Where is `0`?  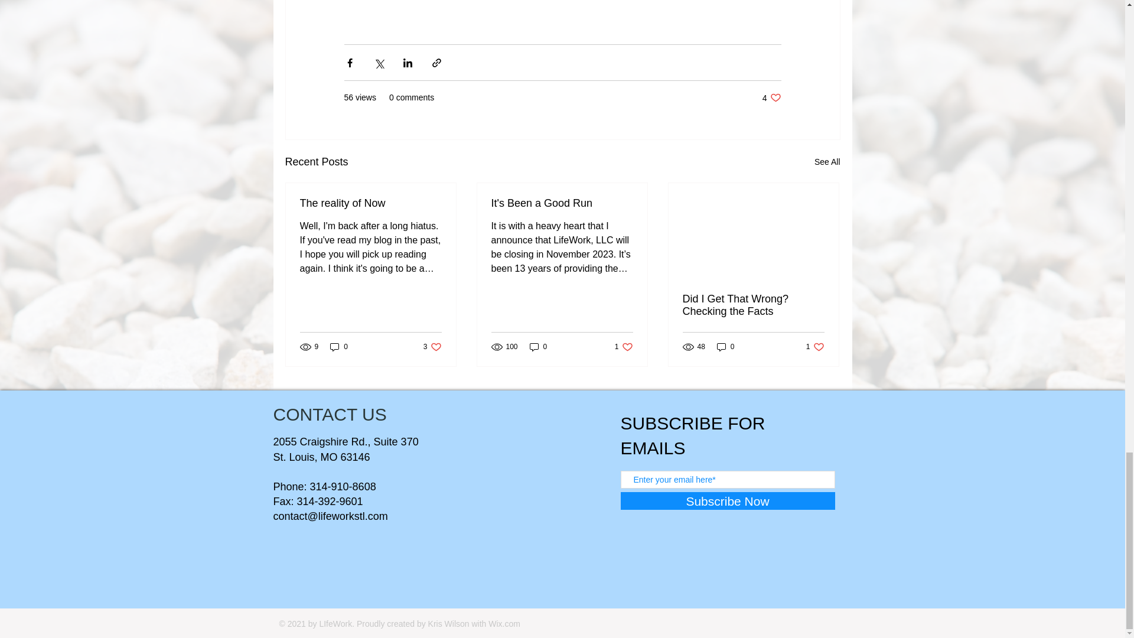
0 is located at coordinates (771, 97).